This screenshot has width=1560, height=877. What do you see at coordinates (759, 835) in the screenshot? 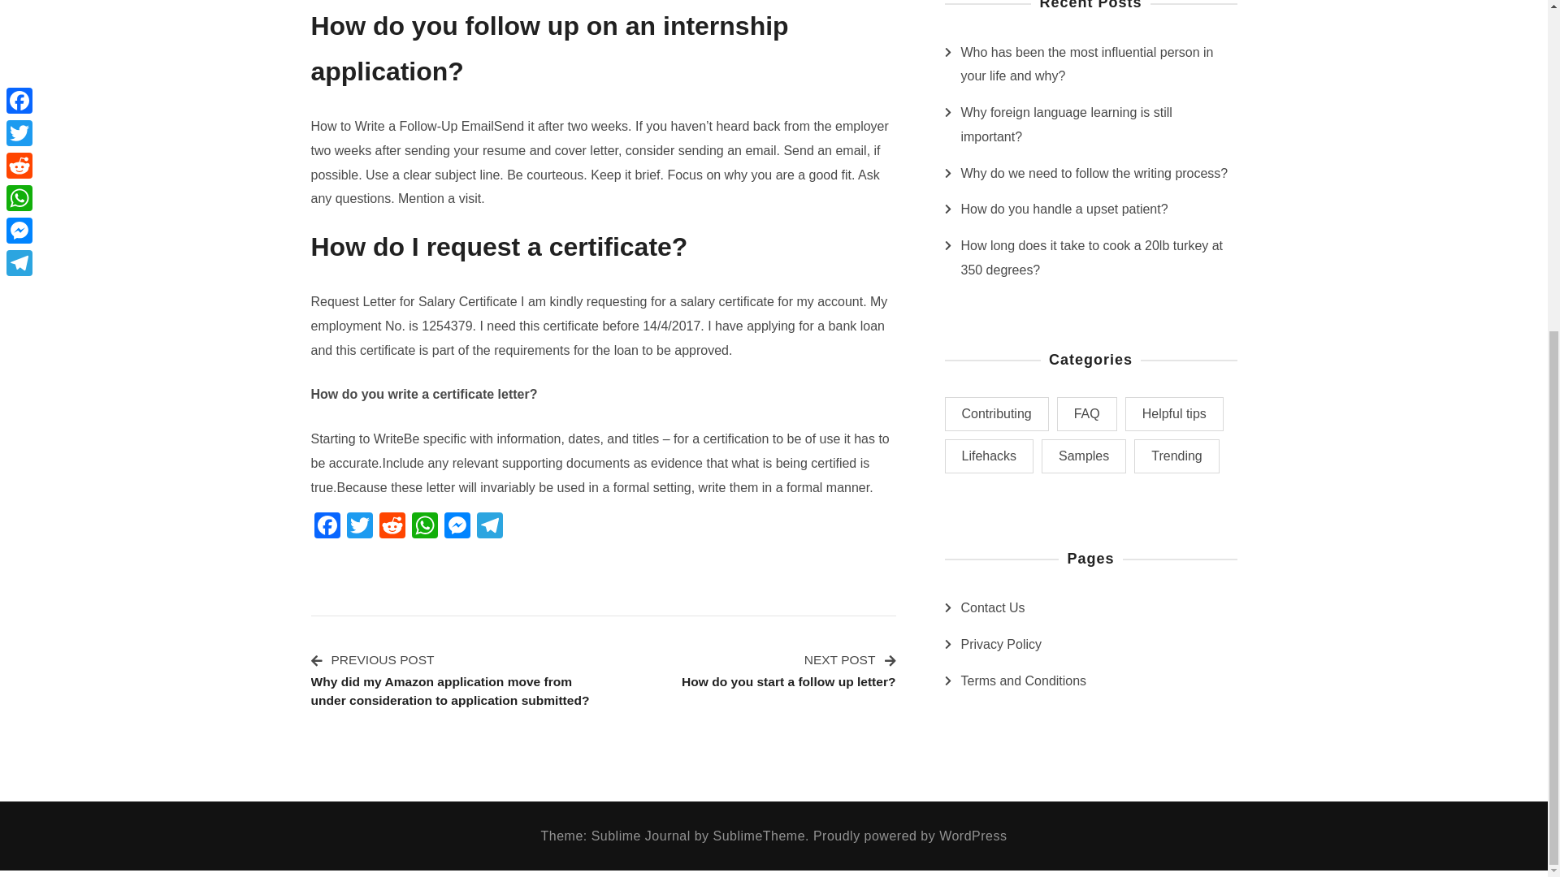
I see `SublimeTheme` at bounding box center [759, 835].